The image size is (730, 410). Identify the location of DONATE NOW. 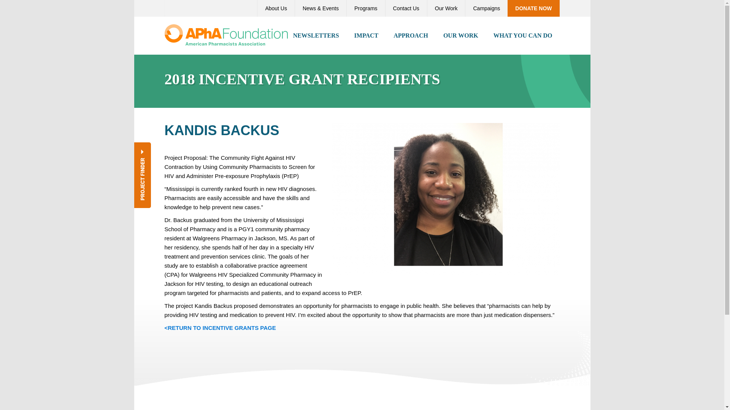
(533, 8).